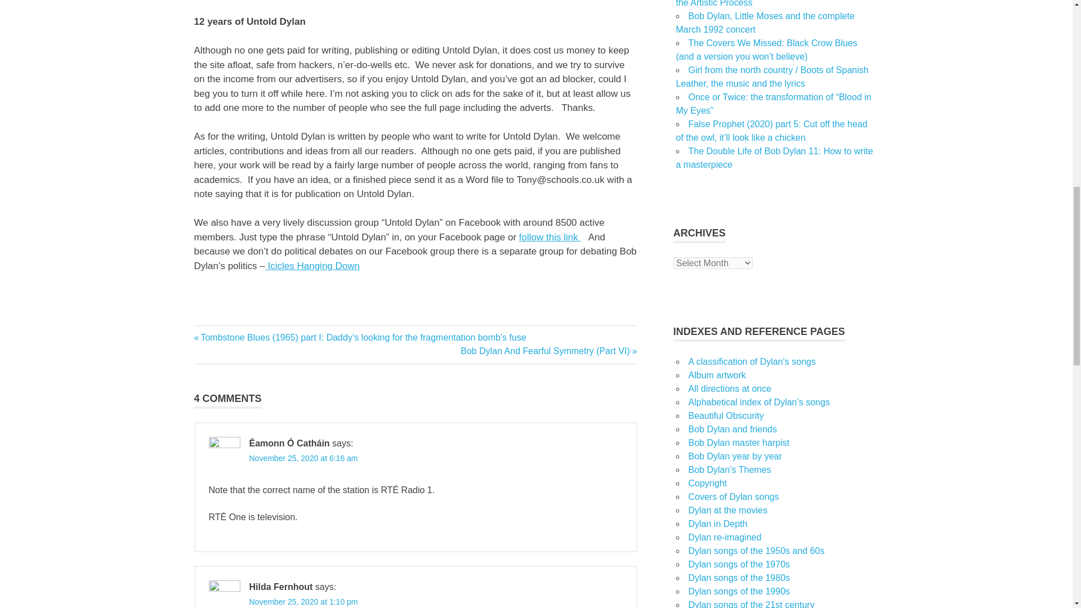 Image resolution: width=1081 pixels, height=608 pixels. Describe the element at coordinates (765, 23) in the screenshot. I see `Bob Dylan, Little Moses and the complete March 1992 concert` at that location.